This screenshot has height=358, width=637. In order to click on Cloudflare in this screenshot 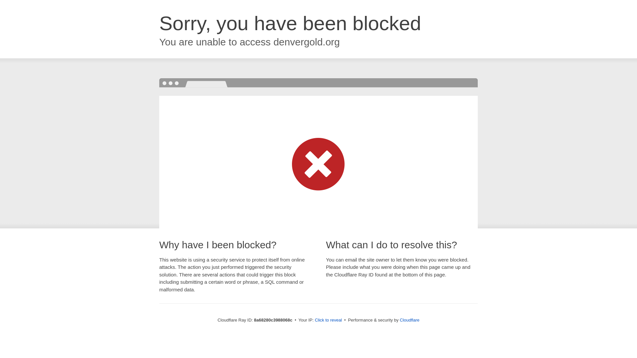, I will do `click(409, 320)`.